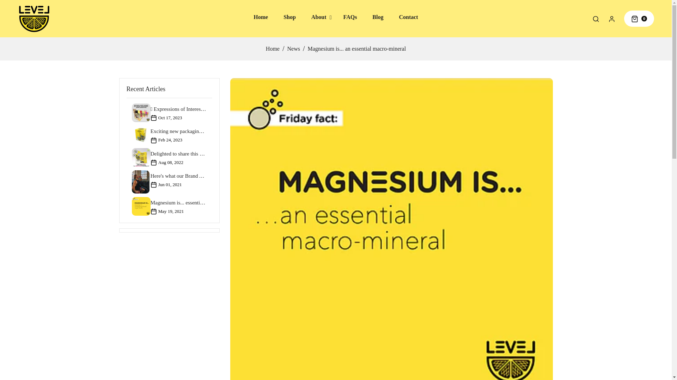 This screenshot has width=677, height=380. What do you see at coordinates (378, 17) in the screenshot?
I see `Blog` at bounding box center [378, 17].